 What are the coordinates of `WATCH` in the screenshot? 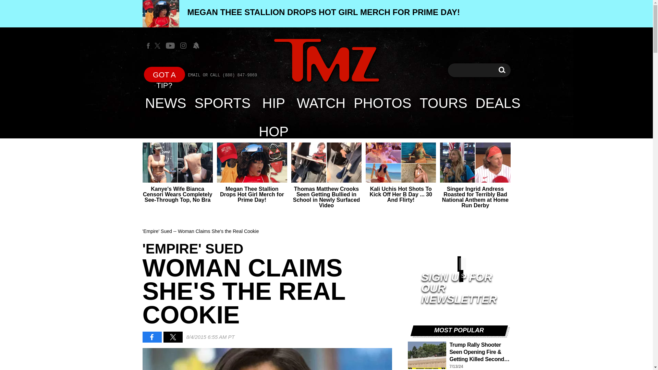 It's located at (321, 103).